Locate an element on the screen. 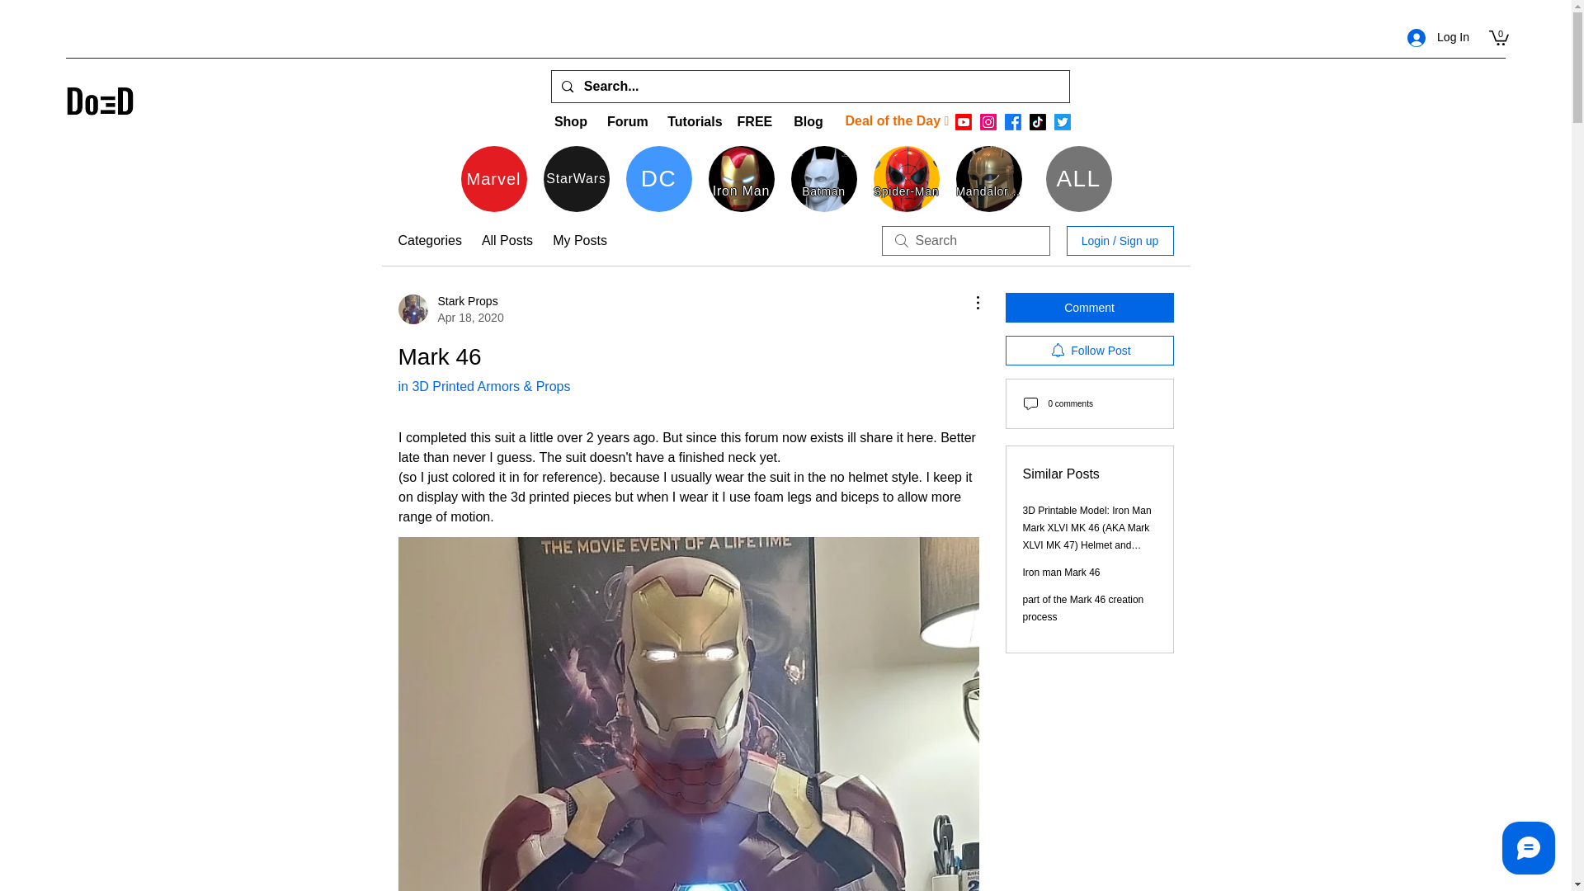 The image size is (1584, 891). Shop is located at coordinates (570, 121).